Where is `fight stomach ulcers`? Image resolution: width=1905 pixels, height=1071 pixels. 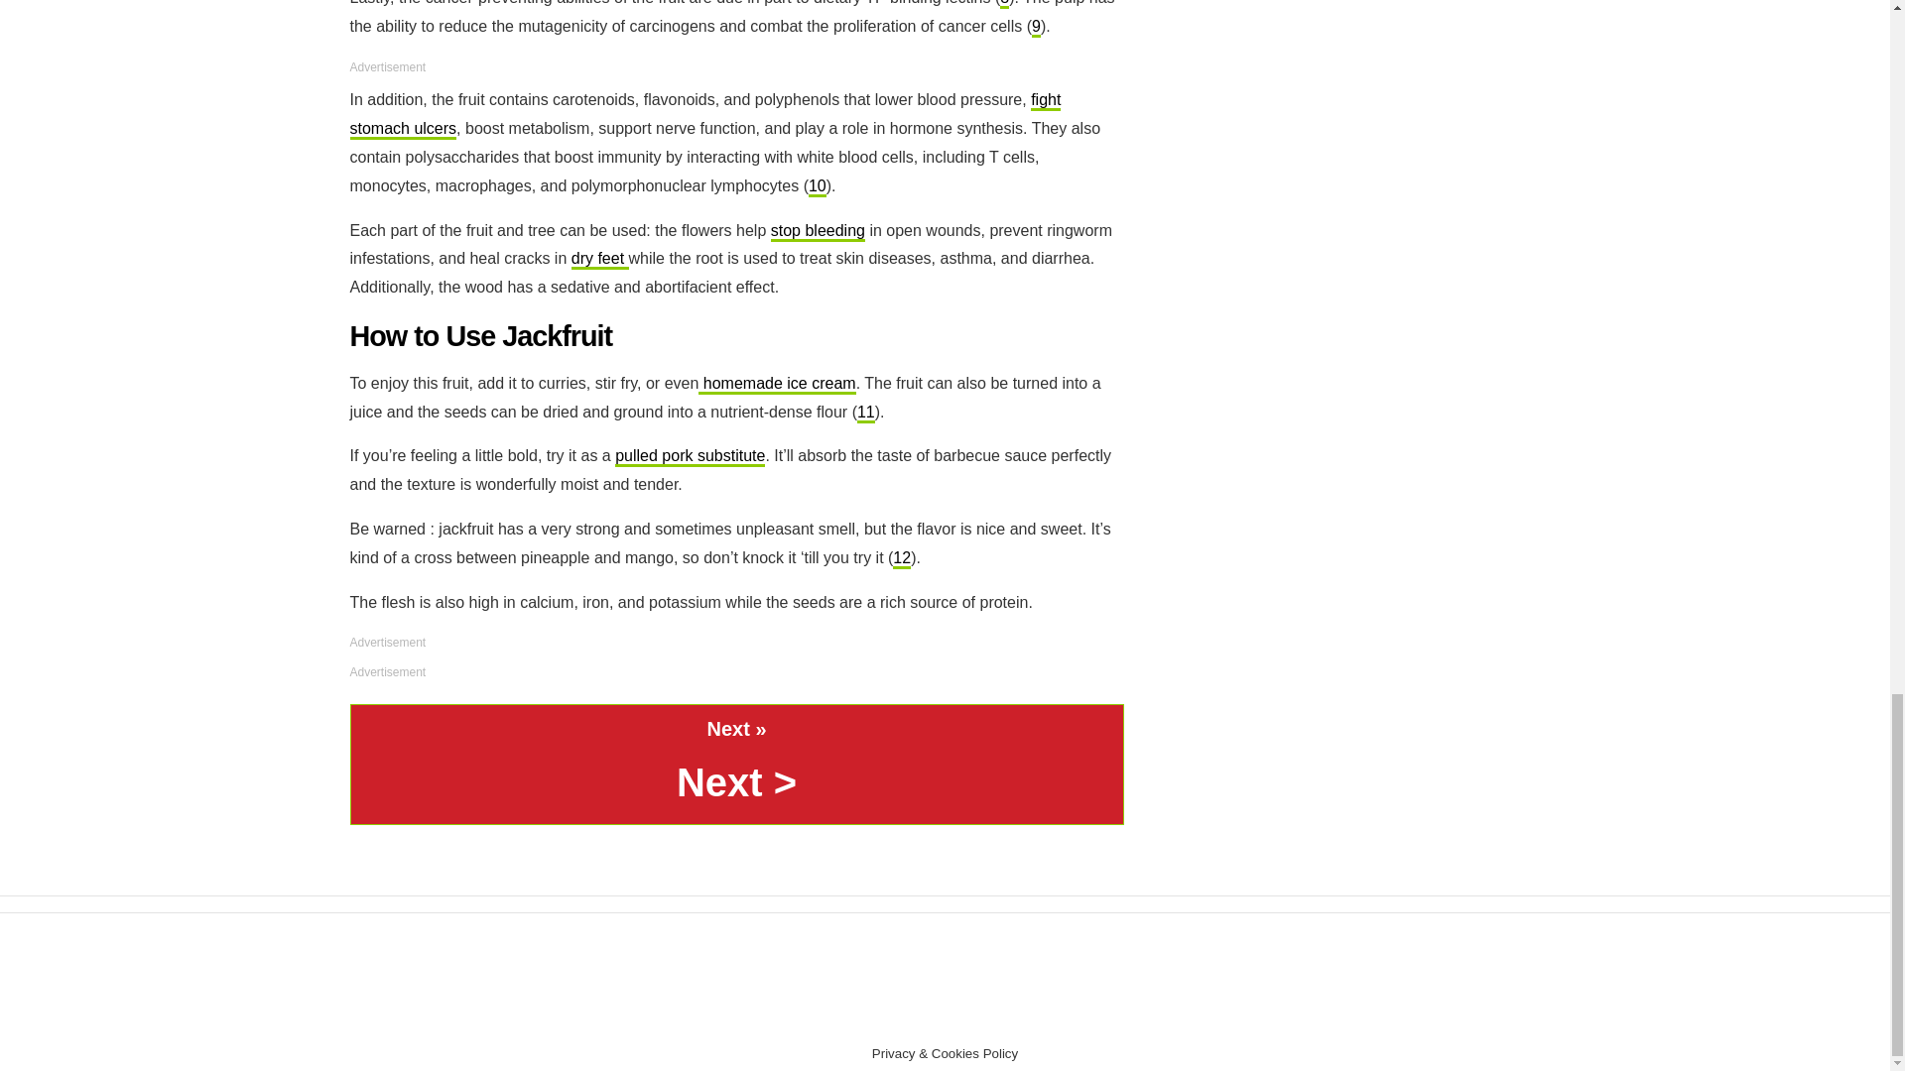 fight stomach ulcers is located at coordinates (704, 115).